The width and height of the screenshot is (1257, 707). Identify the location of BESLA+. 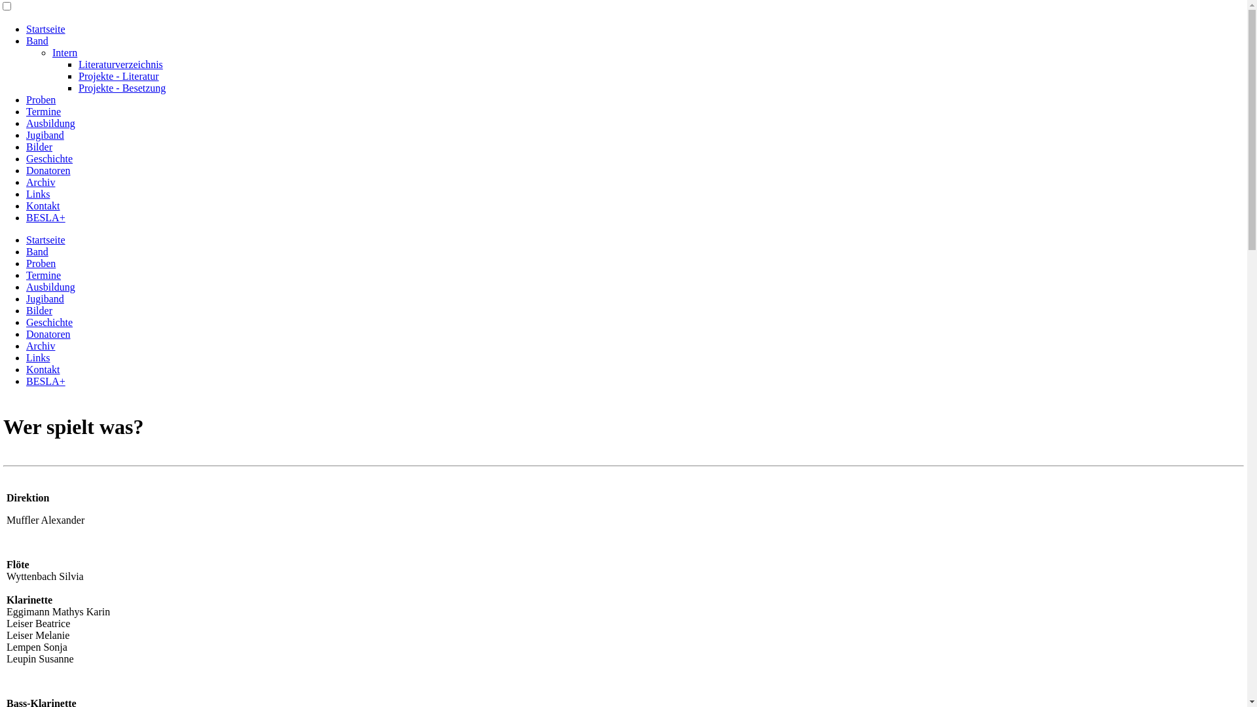
(46, 217).